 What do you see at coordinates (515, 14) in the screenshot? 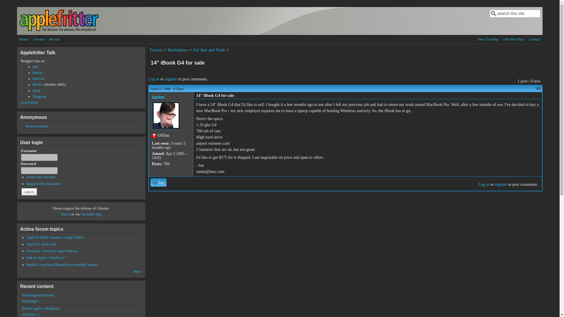
I see `search this site` at bounding box center [515, 14].